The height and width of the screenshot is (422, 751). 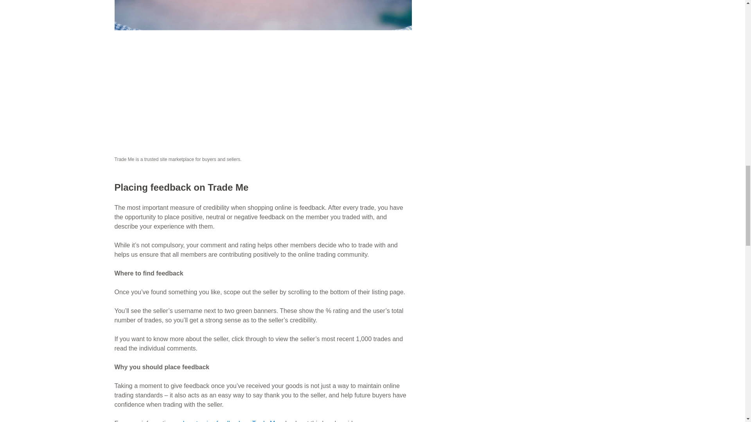 What do you see at coordinates (231, 421) in the screenshot?
I see `how to give feedback on Trade Me` at bounding box center [231, 421].